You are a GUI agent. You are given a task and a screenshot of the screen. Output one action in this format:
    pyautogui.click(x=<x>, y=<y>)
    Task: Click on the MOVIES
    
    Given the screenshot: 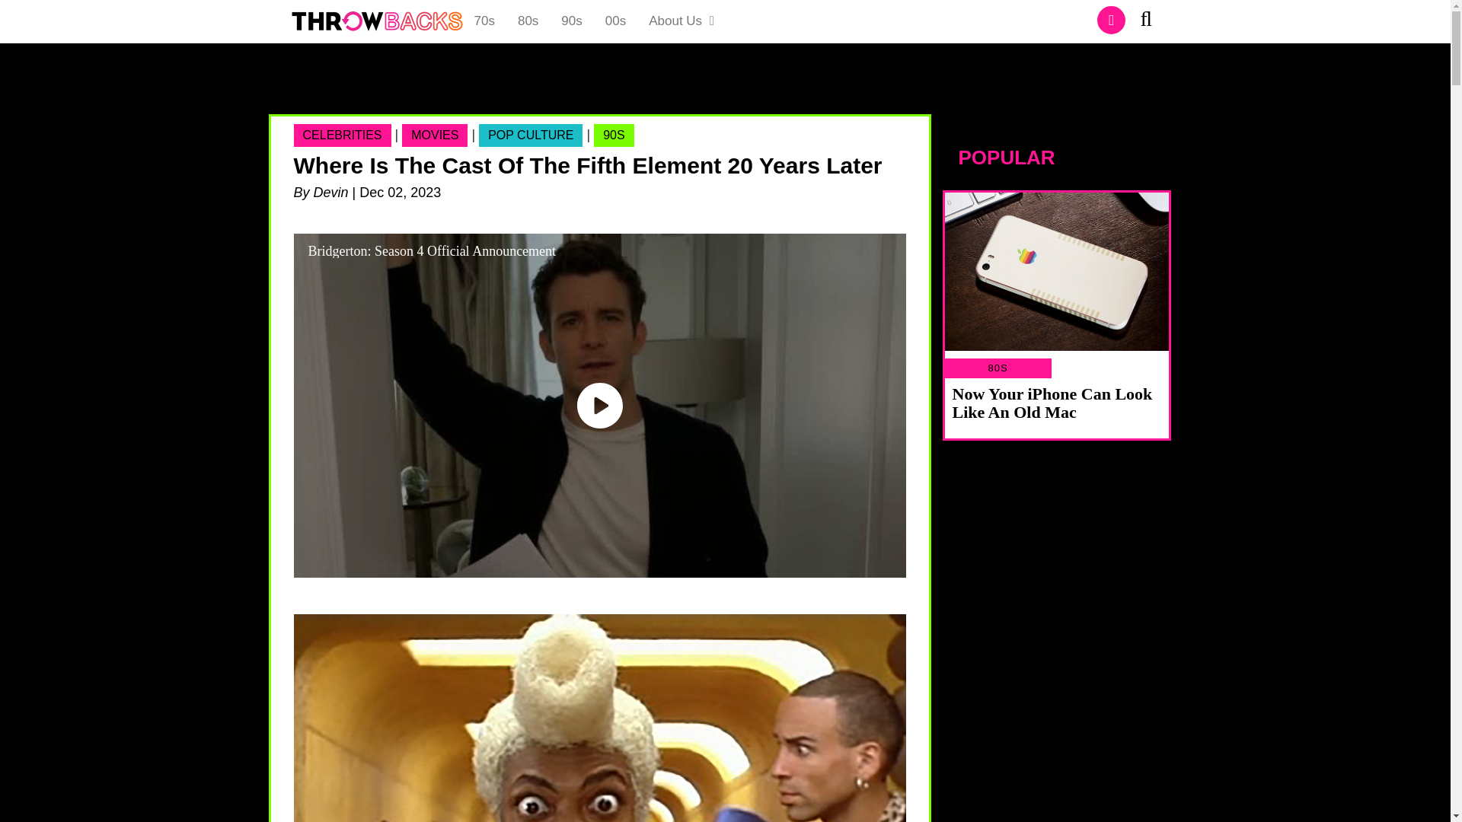 What is the action you would take?
    pyautogui.click(x=435, y=135)
    